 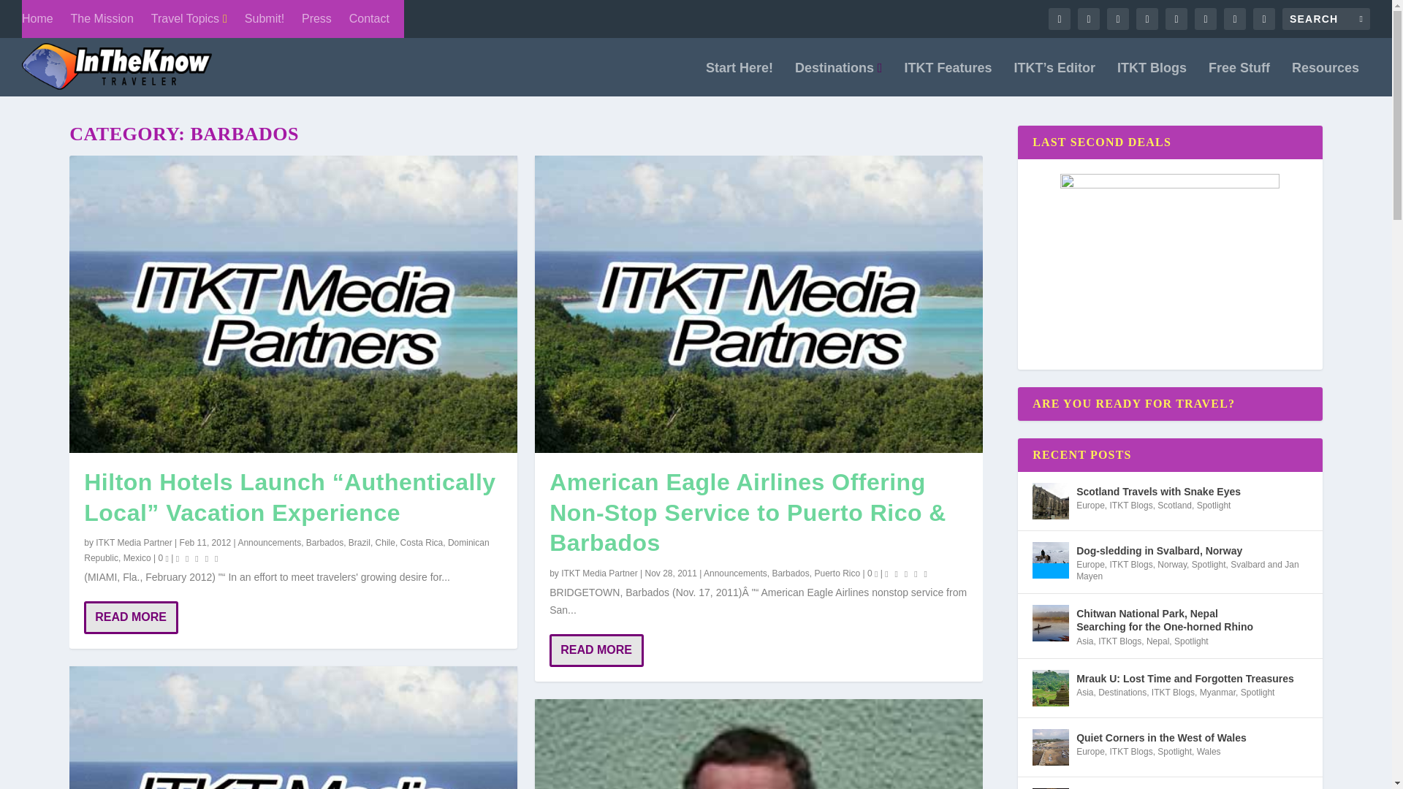 I want to click on Where in the World is Matt Lauer? Barbados, of course!, so click(x=293, y=728).